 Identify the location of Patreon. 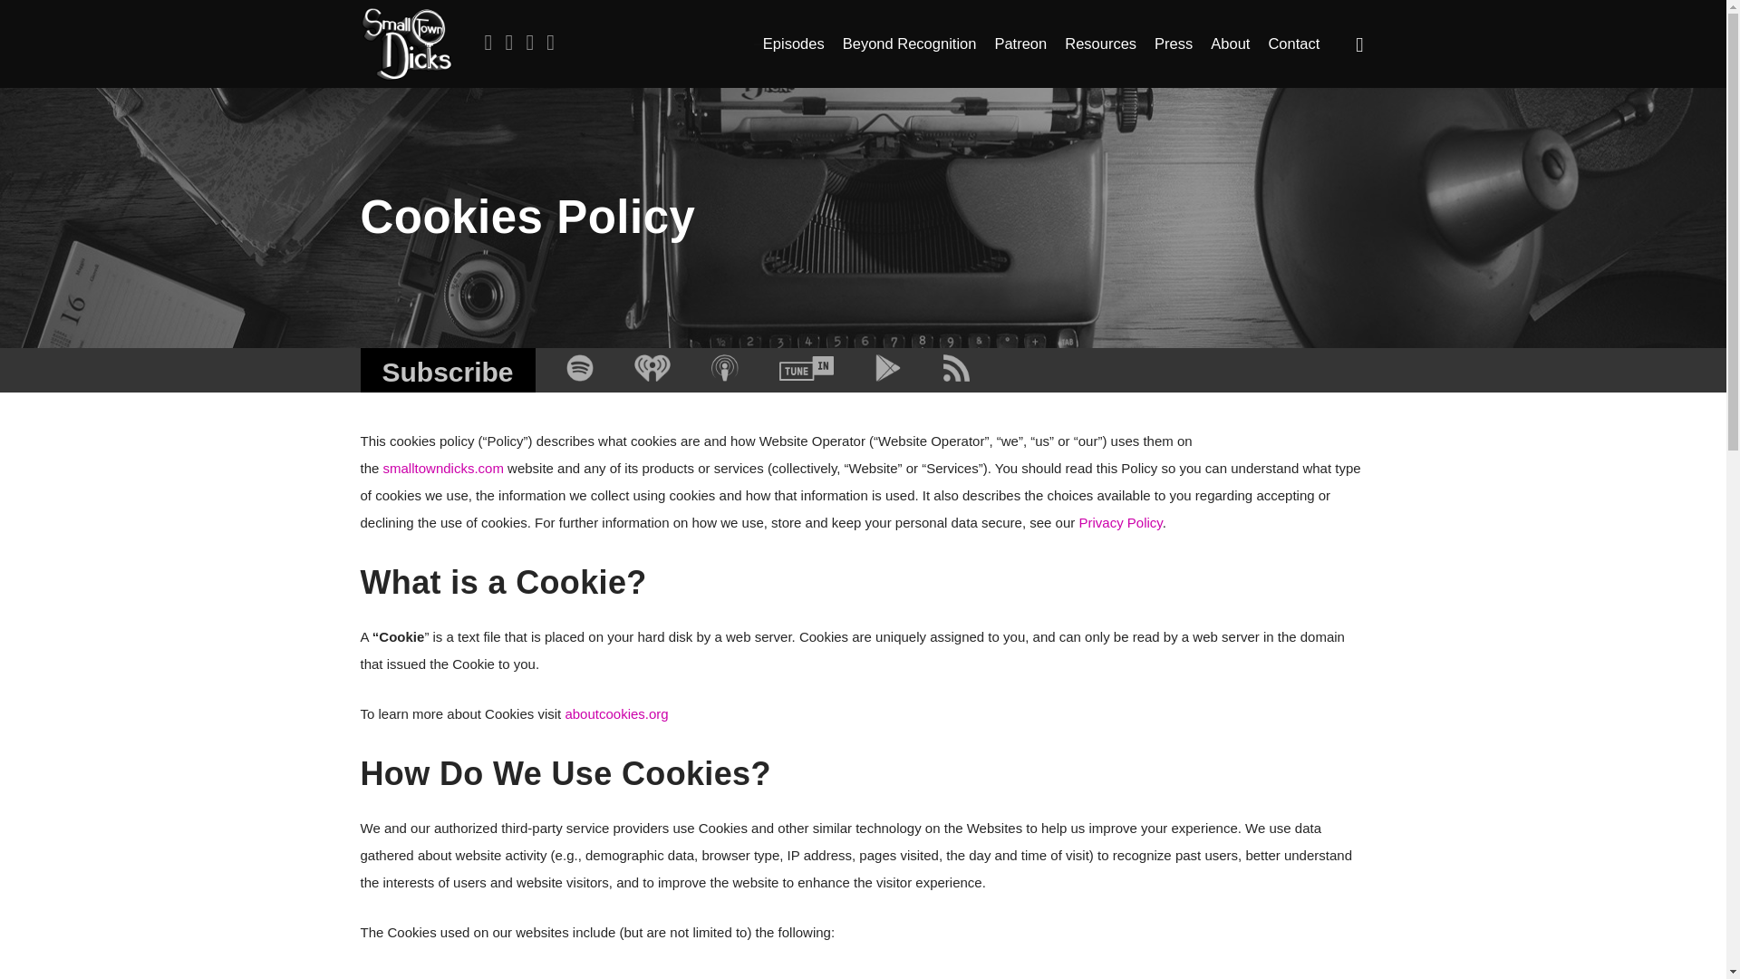
(1020, 44).